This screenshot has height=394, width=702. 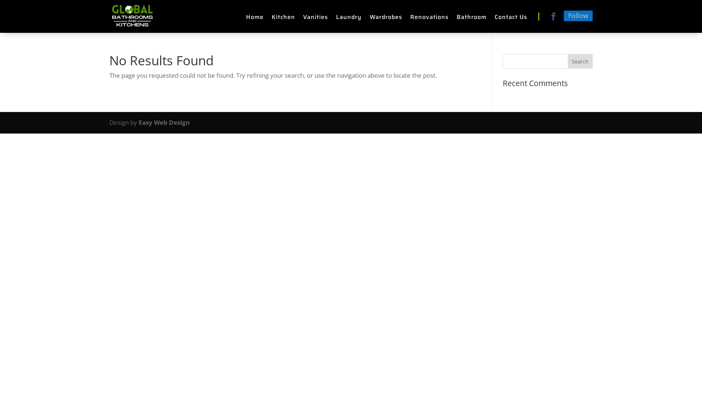 I want to click on Laundry, so click(x=349, y=19).